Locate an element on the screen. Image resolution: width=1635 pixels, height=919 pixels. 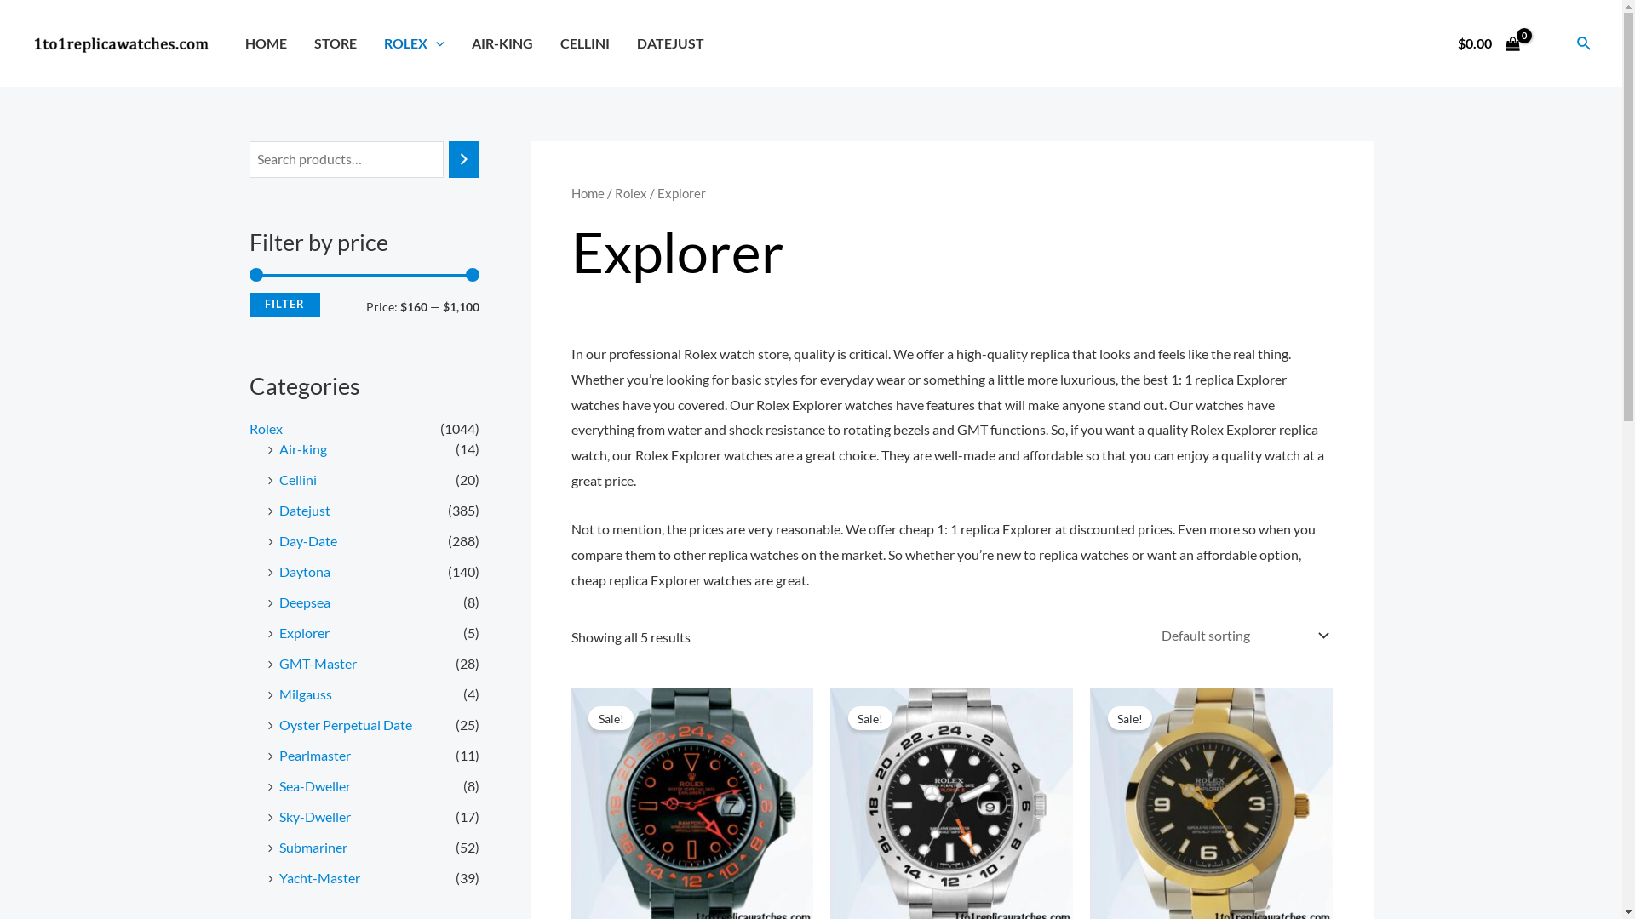
$0.00 is located at coordinates (1489, 43).